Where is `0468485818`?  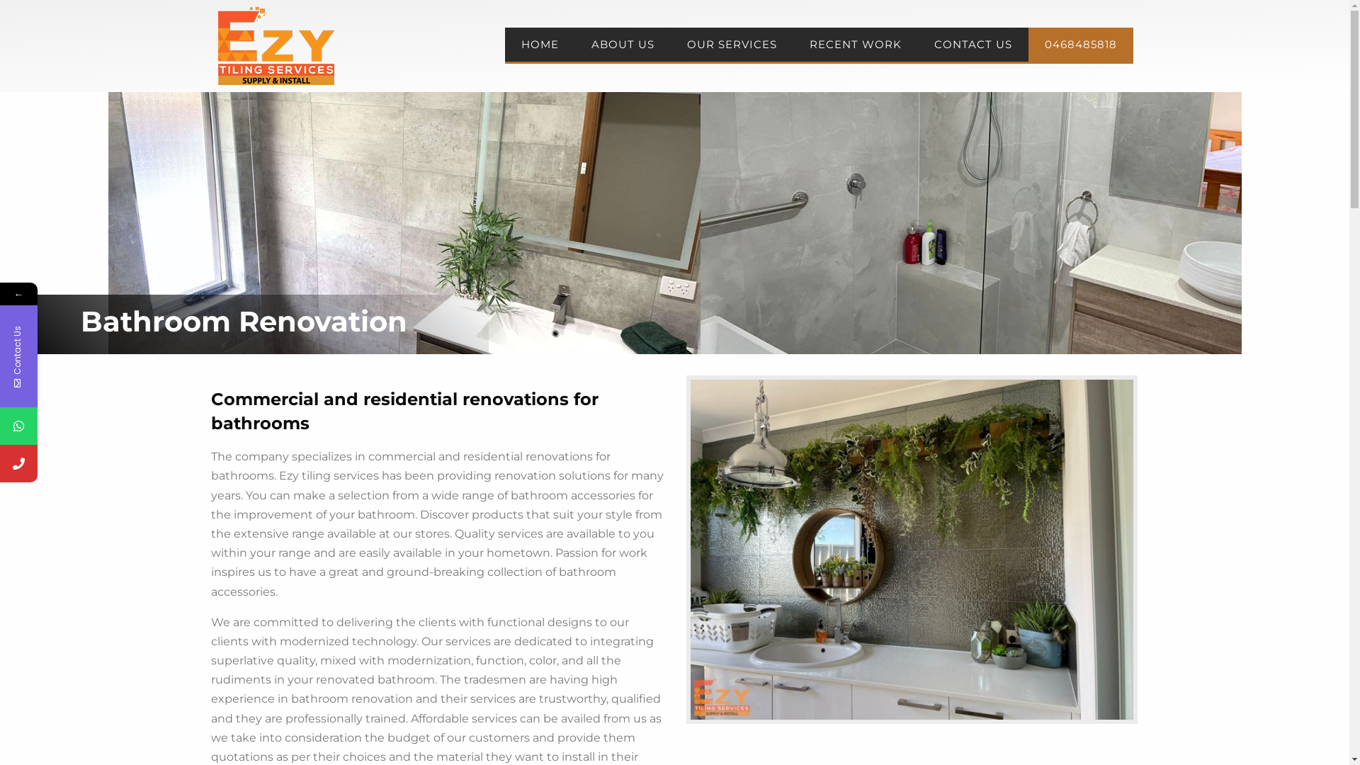
0468485818 is located at coordinates (1081, 44).